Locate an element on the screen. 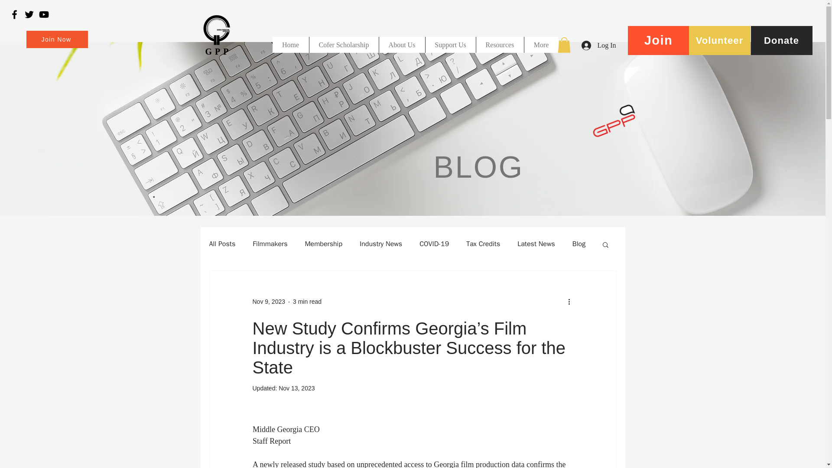 This screenshot has width=832, height=468. Cofer Scholarship is located at coordinates (343, 45).